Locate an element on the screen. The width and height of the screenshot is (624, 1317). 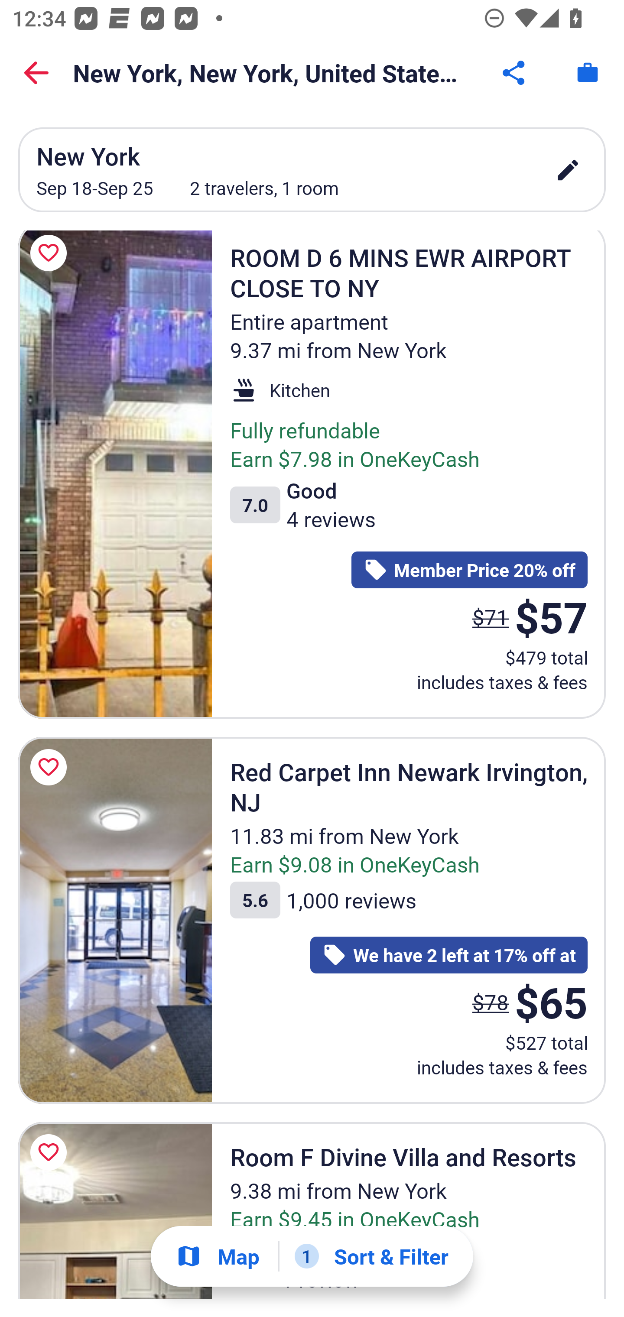
Save Red Carpet Inn Newark Irvington, NJ to a trip is located at coordinates (51, 767).